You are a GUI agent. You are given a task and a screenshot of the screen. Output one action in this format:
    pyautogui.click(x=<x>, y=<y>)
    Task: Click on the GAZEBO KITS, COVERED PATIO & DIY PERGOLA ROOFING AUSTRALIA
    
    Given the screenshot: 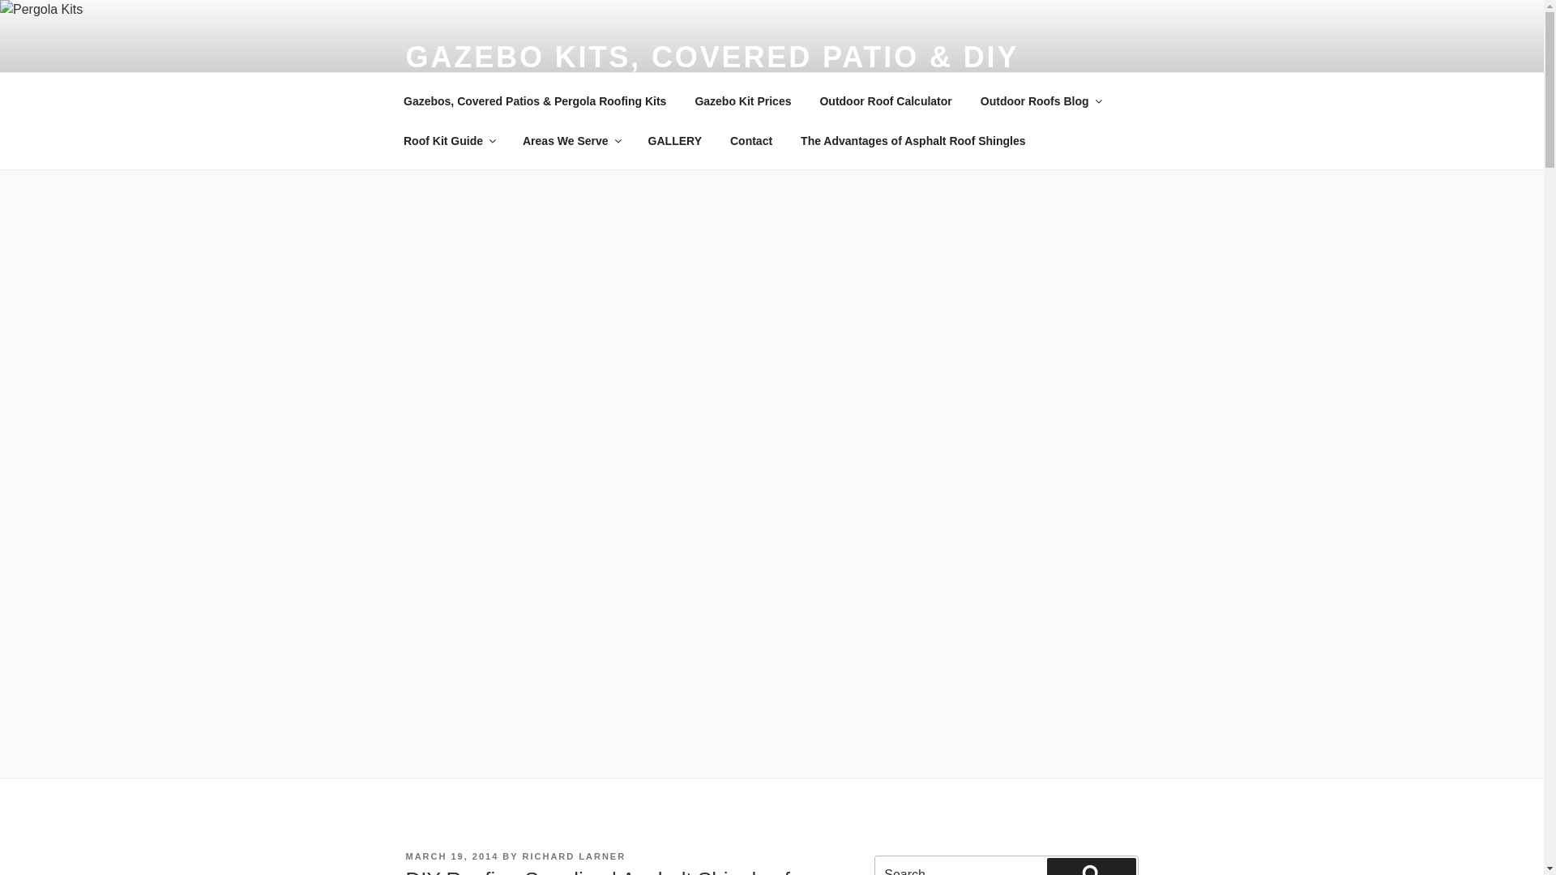 What is the action you would take?
    pyautogui.click(x=712, y=75)
    